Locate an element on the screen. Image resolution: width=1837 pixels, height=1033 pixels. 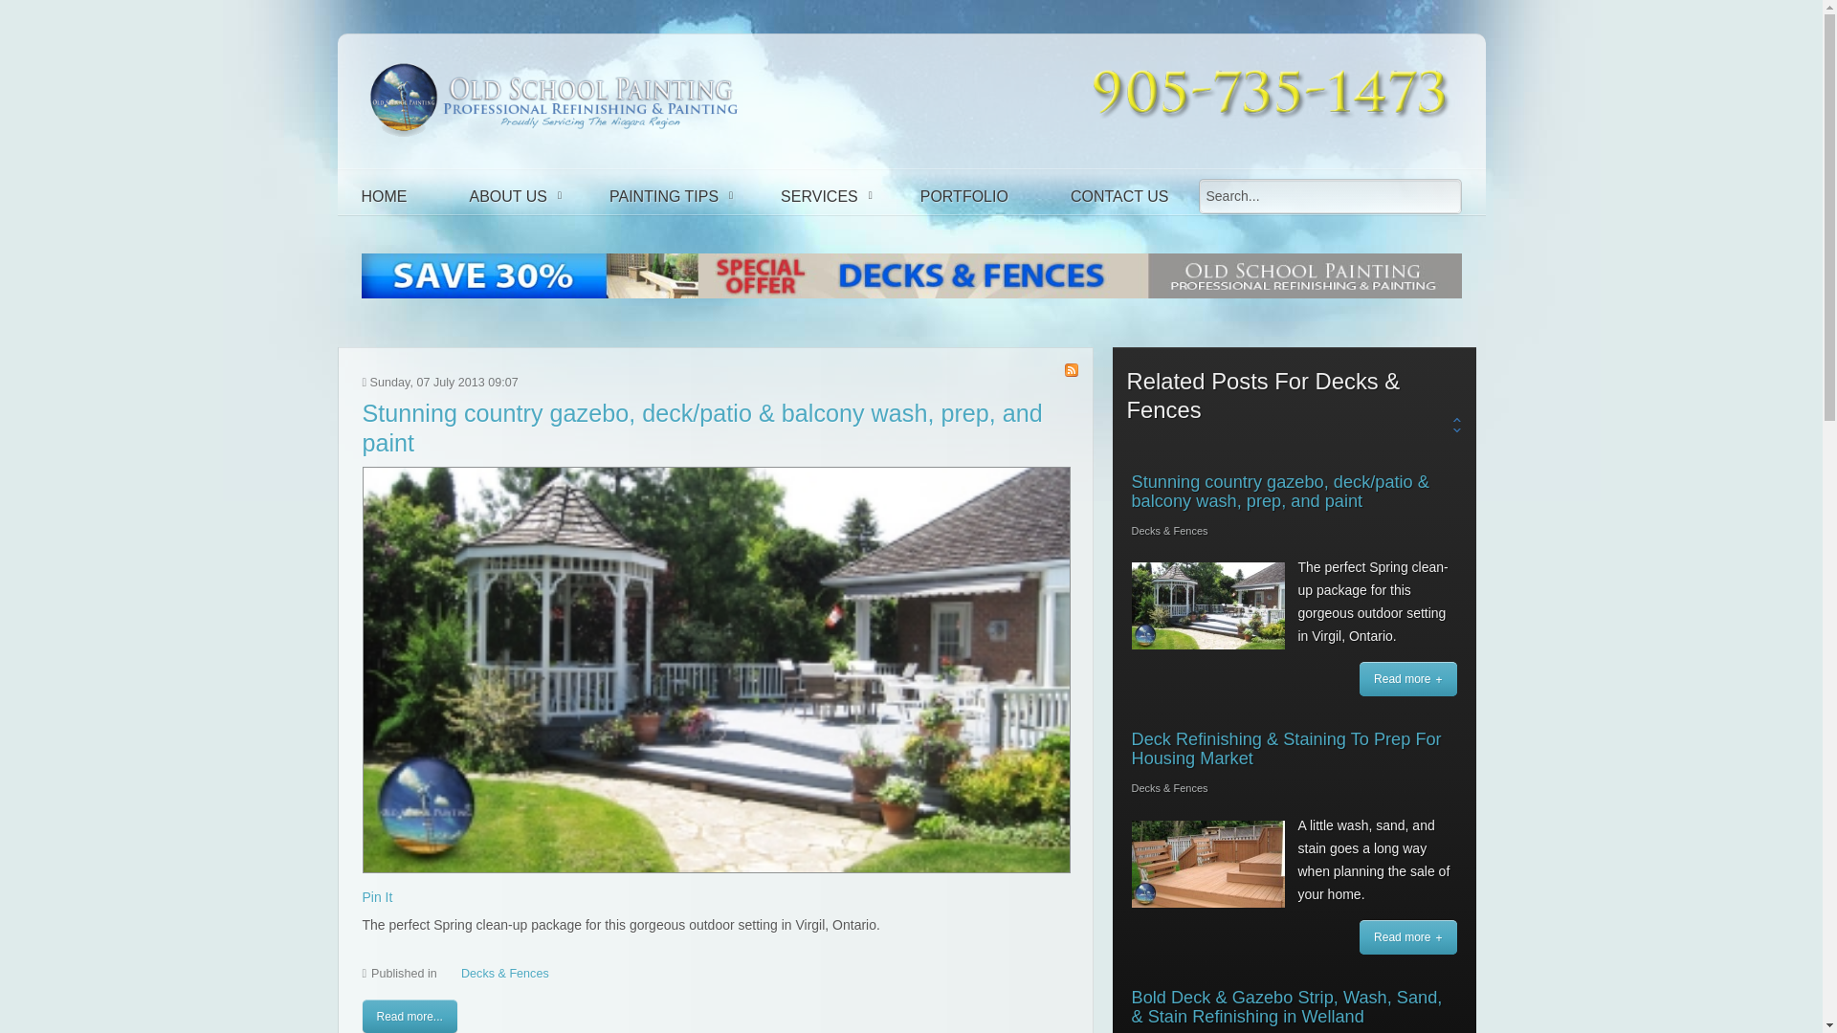
SERVICES is located at coordinates (819, 195).